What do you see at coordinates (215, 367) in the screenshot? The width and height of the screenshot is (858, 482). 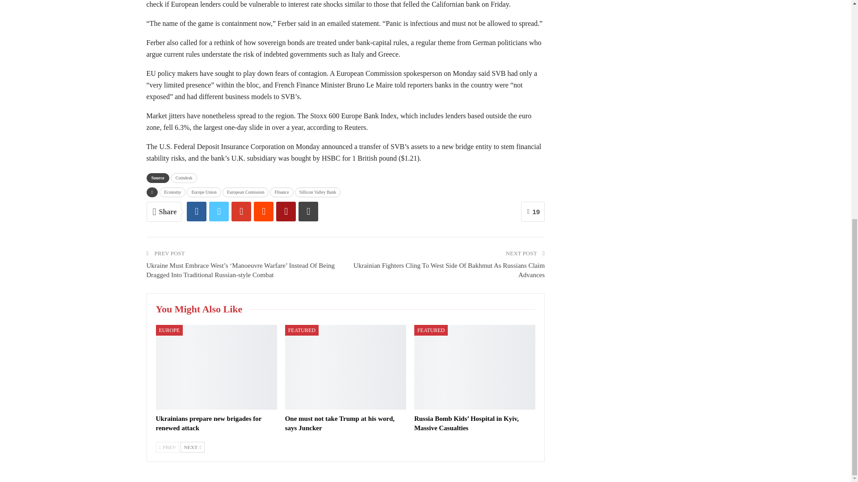 I see `Ukrainians prepare new brigades for renewed attack` at bounding box center [215, 367].